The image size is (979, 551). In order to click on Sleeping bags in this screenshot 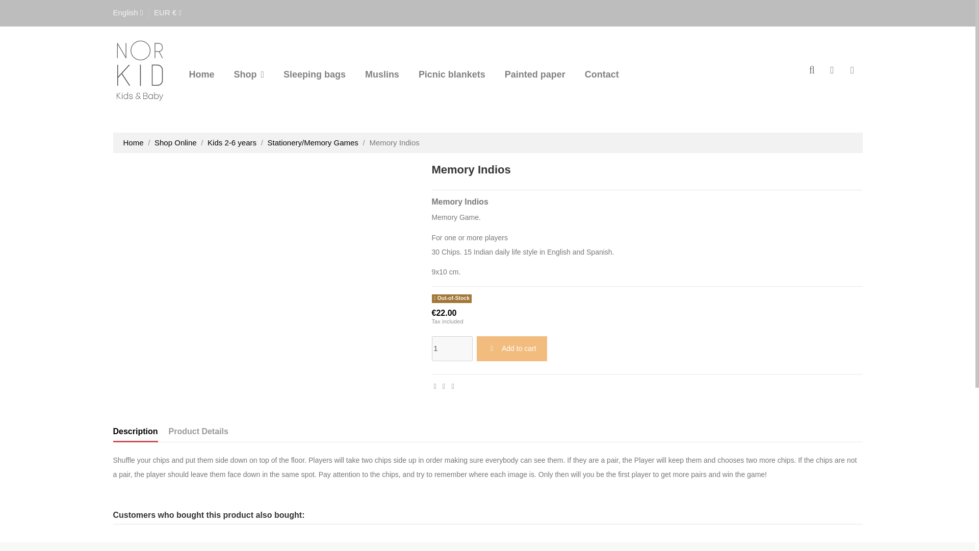, I will do `click(314, 74)`.